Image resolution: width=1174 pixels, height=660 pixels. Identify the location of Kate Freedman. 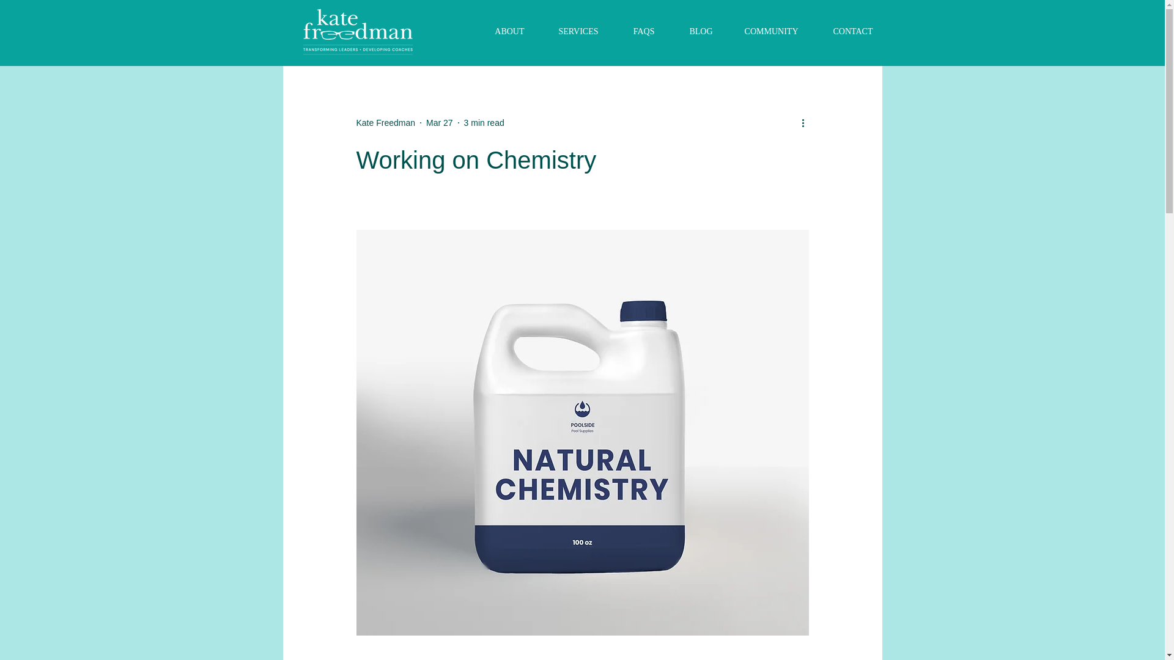
(385, 122).